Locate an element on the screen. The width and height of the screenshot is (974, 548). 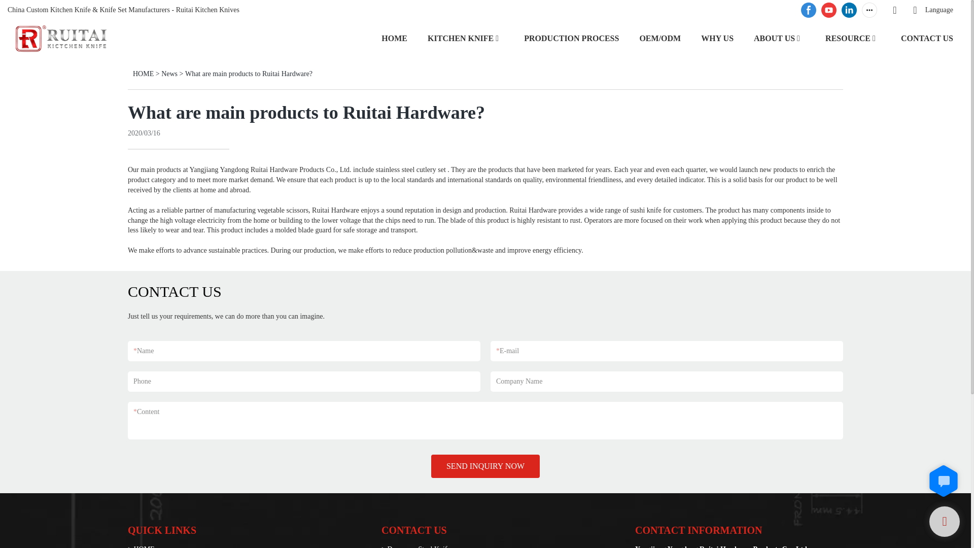
HOME is located at coordinates (394, 38).